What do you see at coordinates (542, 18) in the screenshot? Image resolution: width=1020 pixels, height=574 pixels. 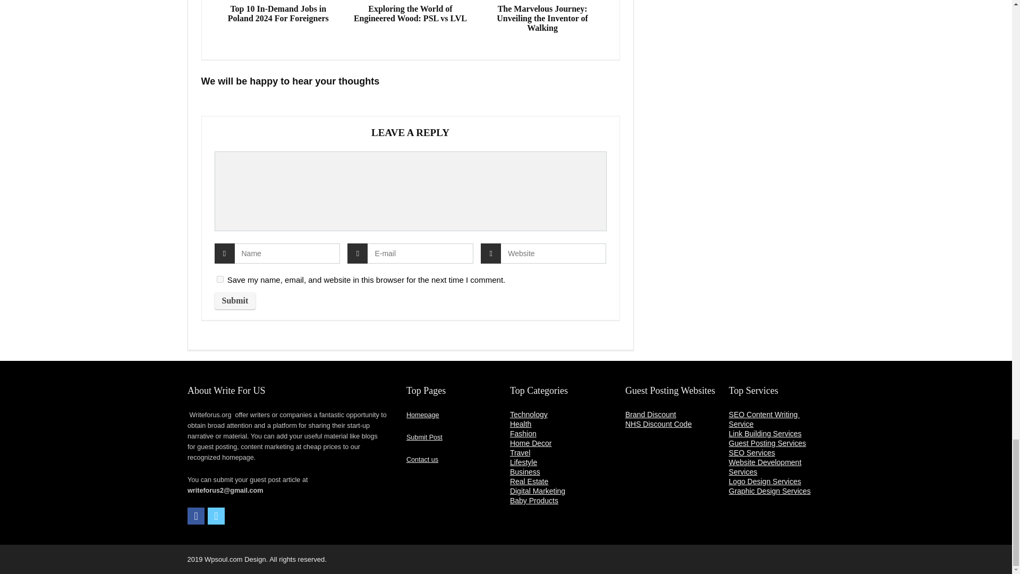 I see `The Marvelous Journey: Unveiling the Inventor of Walking` at bounding box center [542, 18].